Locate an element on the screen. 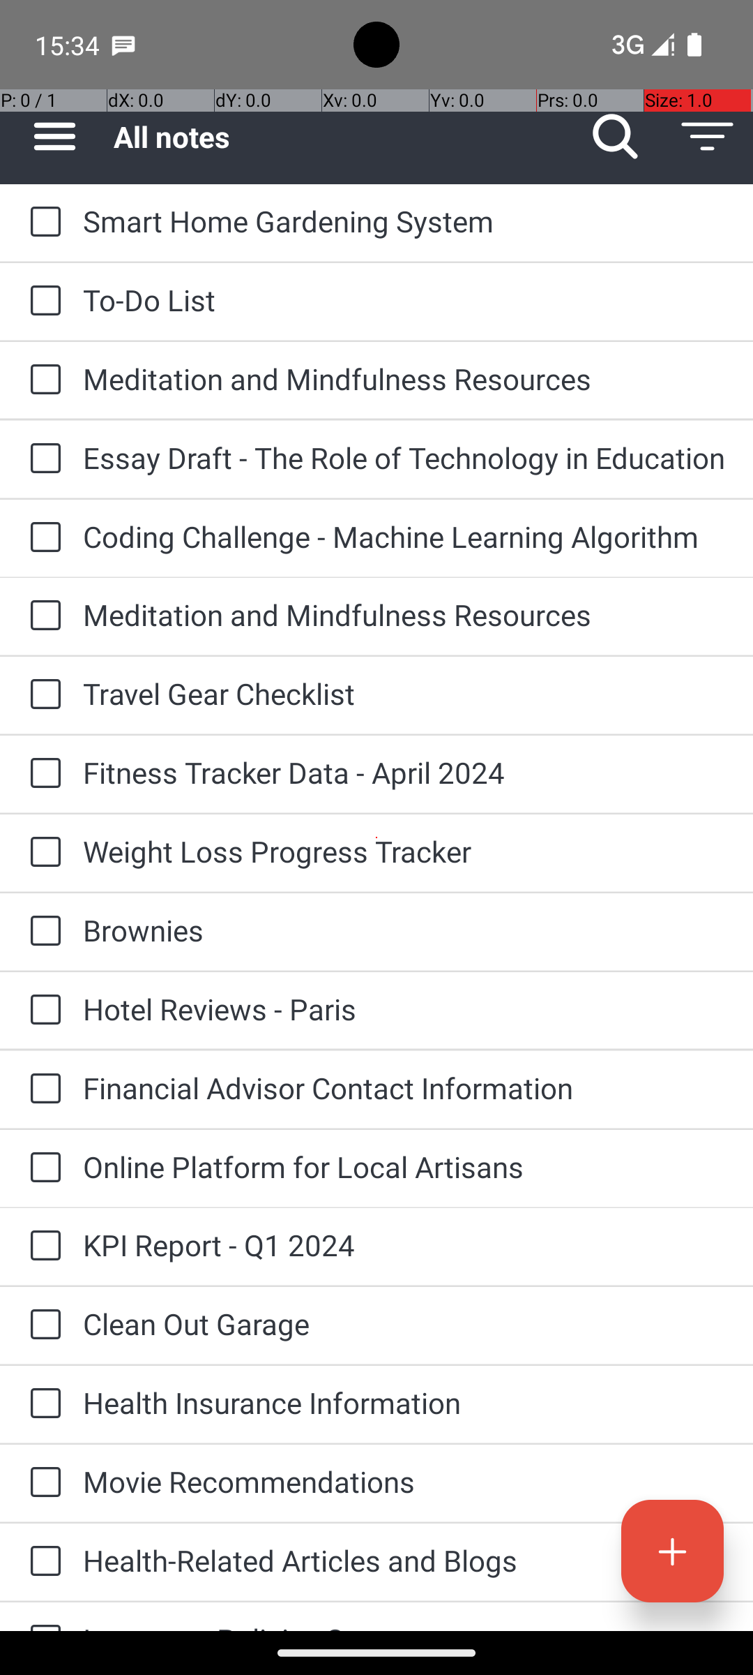 Image resolution: width=753 pixels, height=1675 pixels. Clean Out Garage is located at coordinates (404, 1323).